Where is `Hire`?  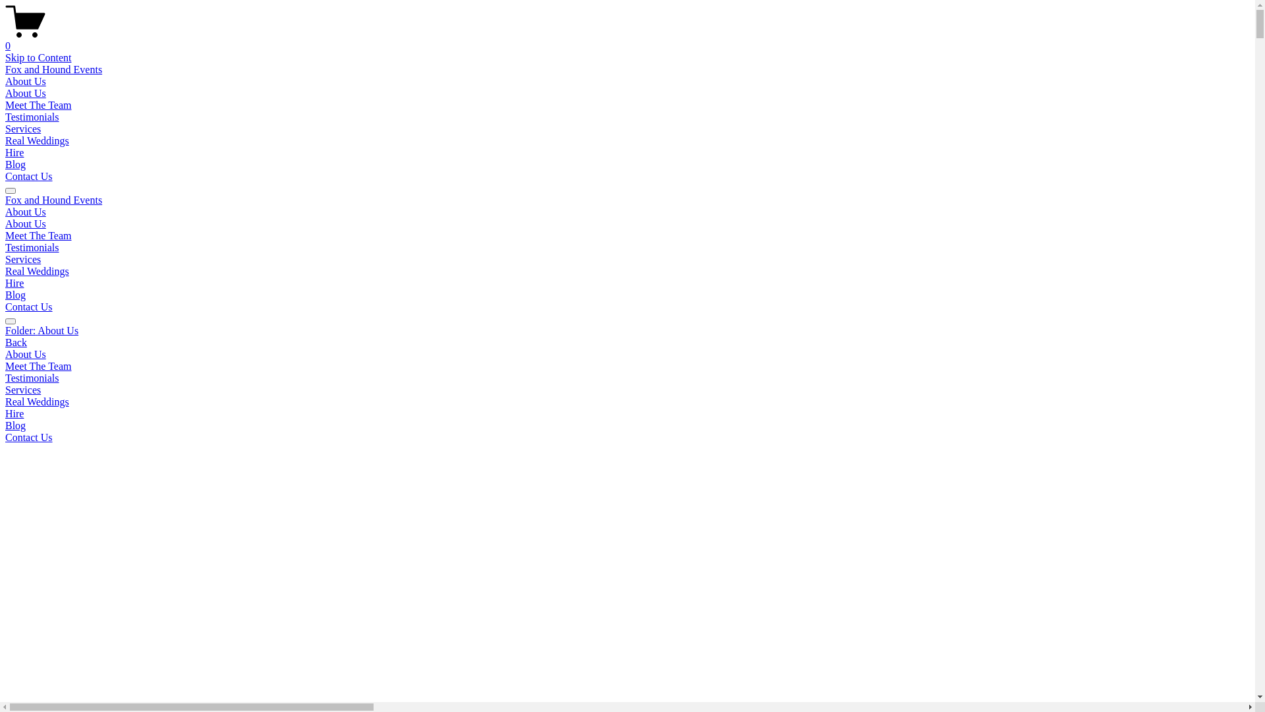 Hire is located at coordinates (627, 414).